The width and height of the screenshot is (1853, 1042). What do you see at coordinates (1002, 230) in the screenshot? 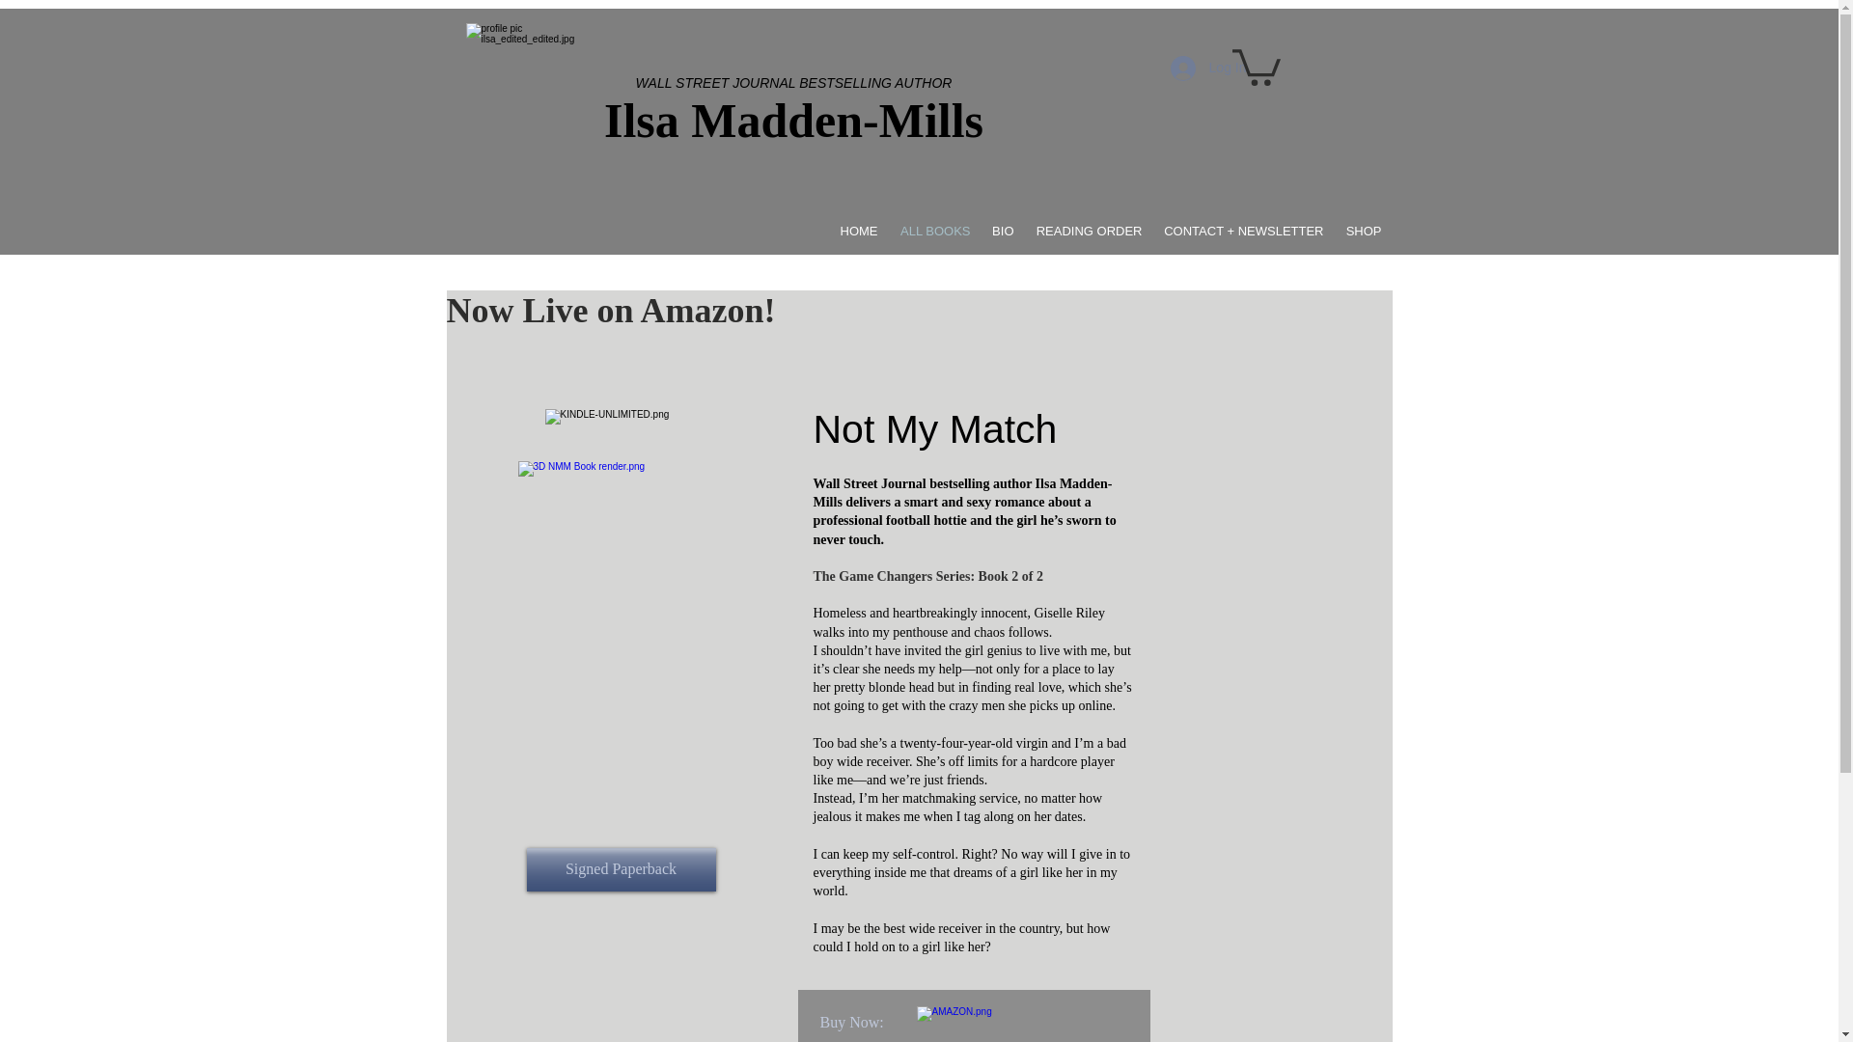
I see `BIO` at bounding box center [1002, 230].